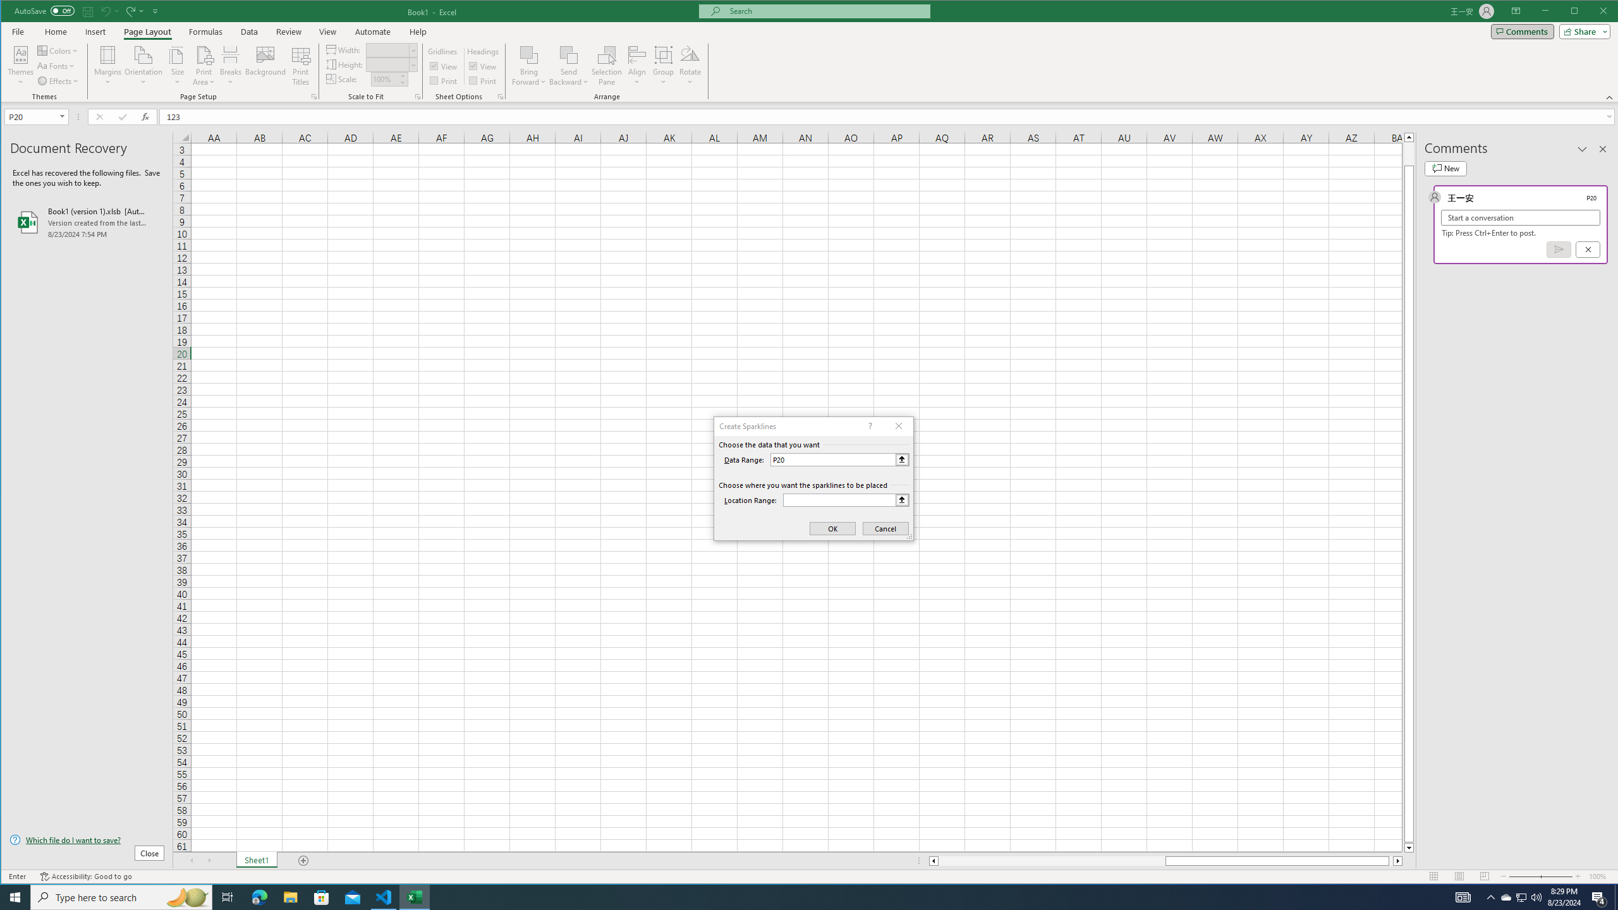 The height and width of the screenshot is (910, 1618). Describe the element at coordinates (499, 97) in the screenshot. I see `Sheet Options` at that location.